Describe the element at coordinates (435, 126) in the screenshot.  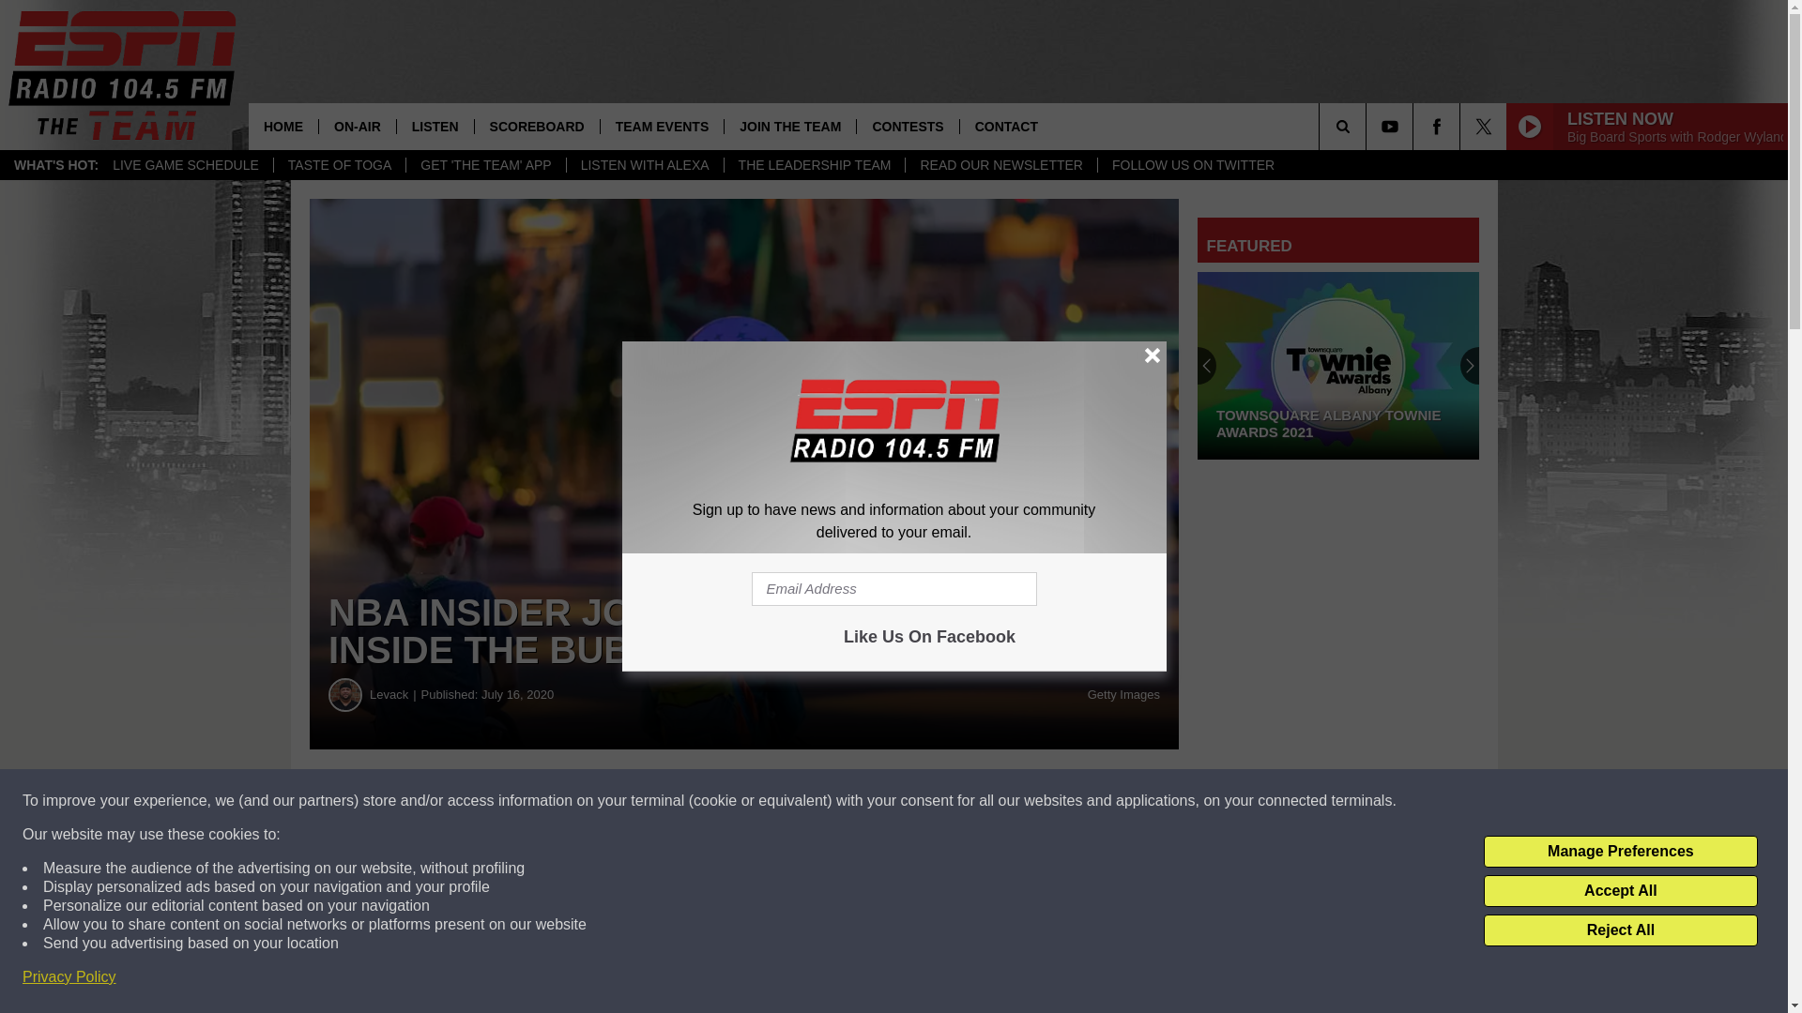
I see `LISTEN` at that location.